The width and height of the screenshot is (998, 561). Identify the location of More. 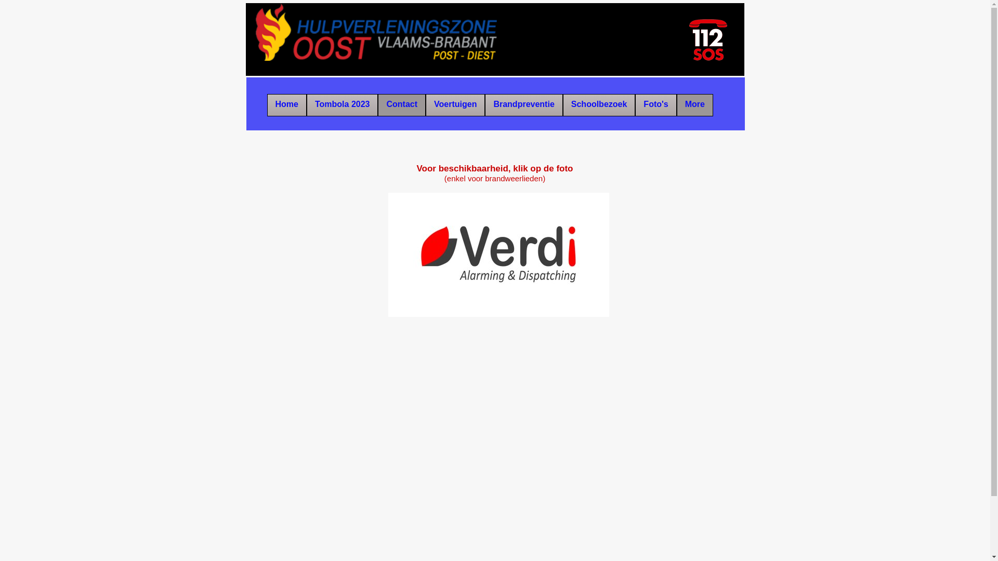
(695, 105).